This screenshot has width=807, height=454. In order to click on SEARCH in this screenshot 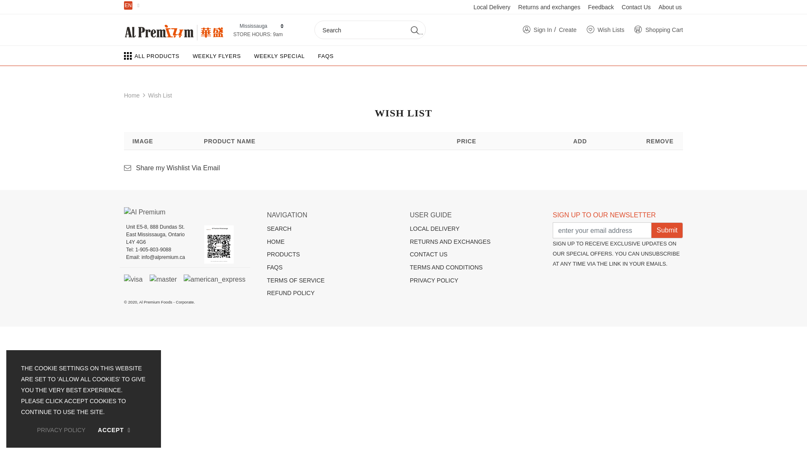, I will do `click(332, 229)`.